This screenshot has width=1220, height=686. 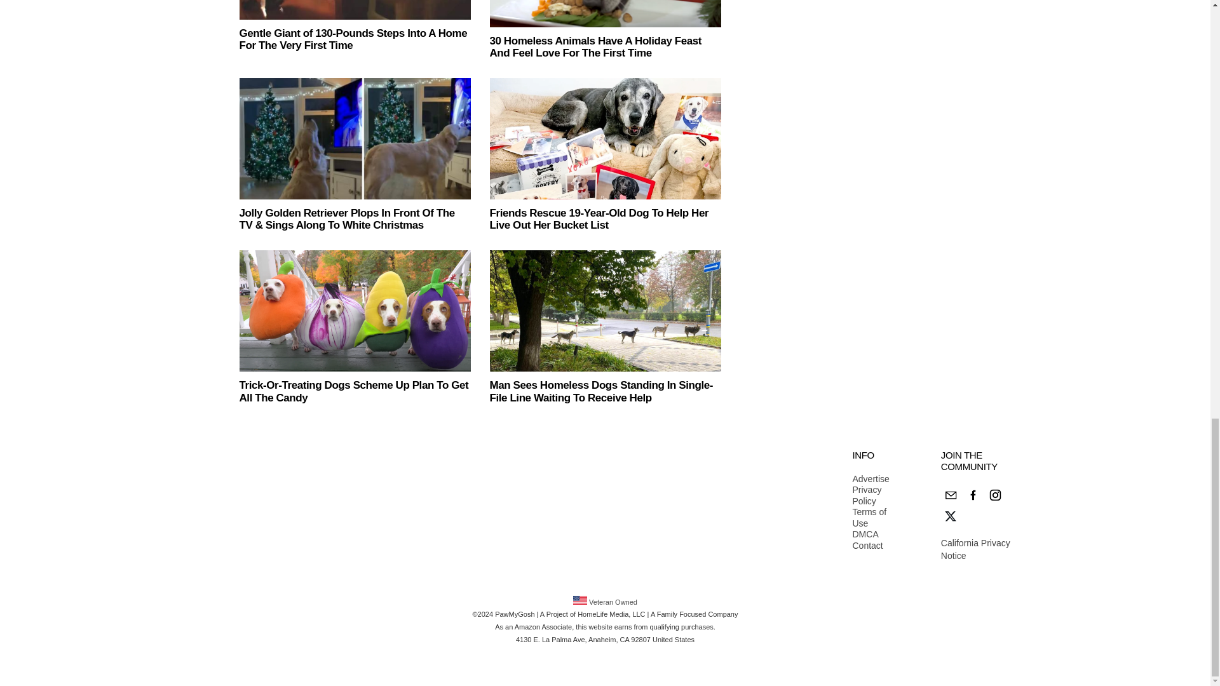 I want to click on DMCA, so click(x=873, y=535).